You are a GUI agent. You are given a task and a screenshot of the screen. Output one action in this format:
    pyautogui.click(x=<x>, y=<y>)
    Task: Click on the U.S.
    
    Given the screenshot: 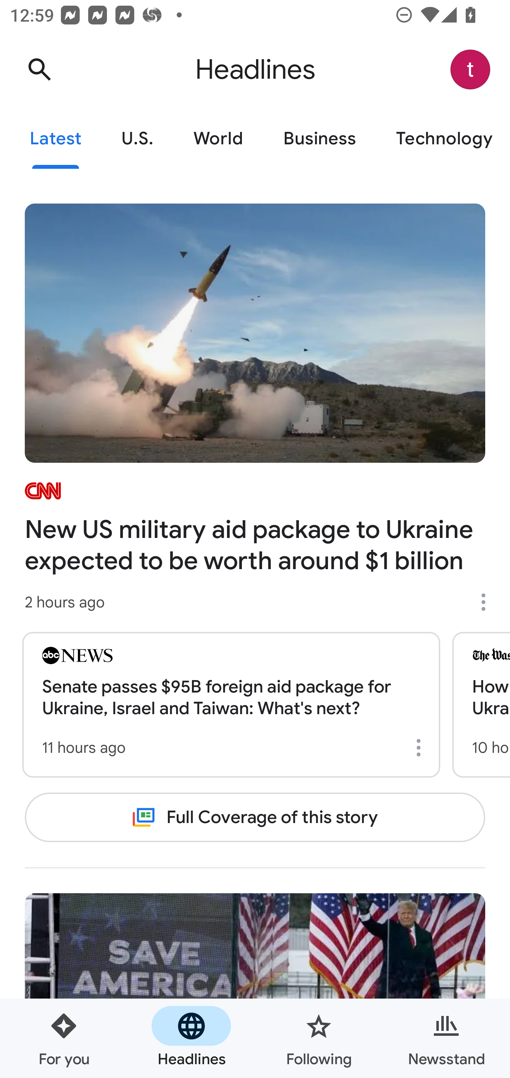 What is the action you would take?
    pyautogui.click(x=137, y=139)
    